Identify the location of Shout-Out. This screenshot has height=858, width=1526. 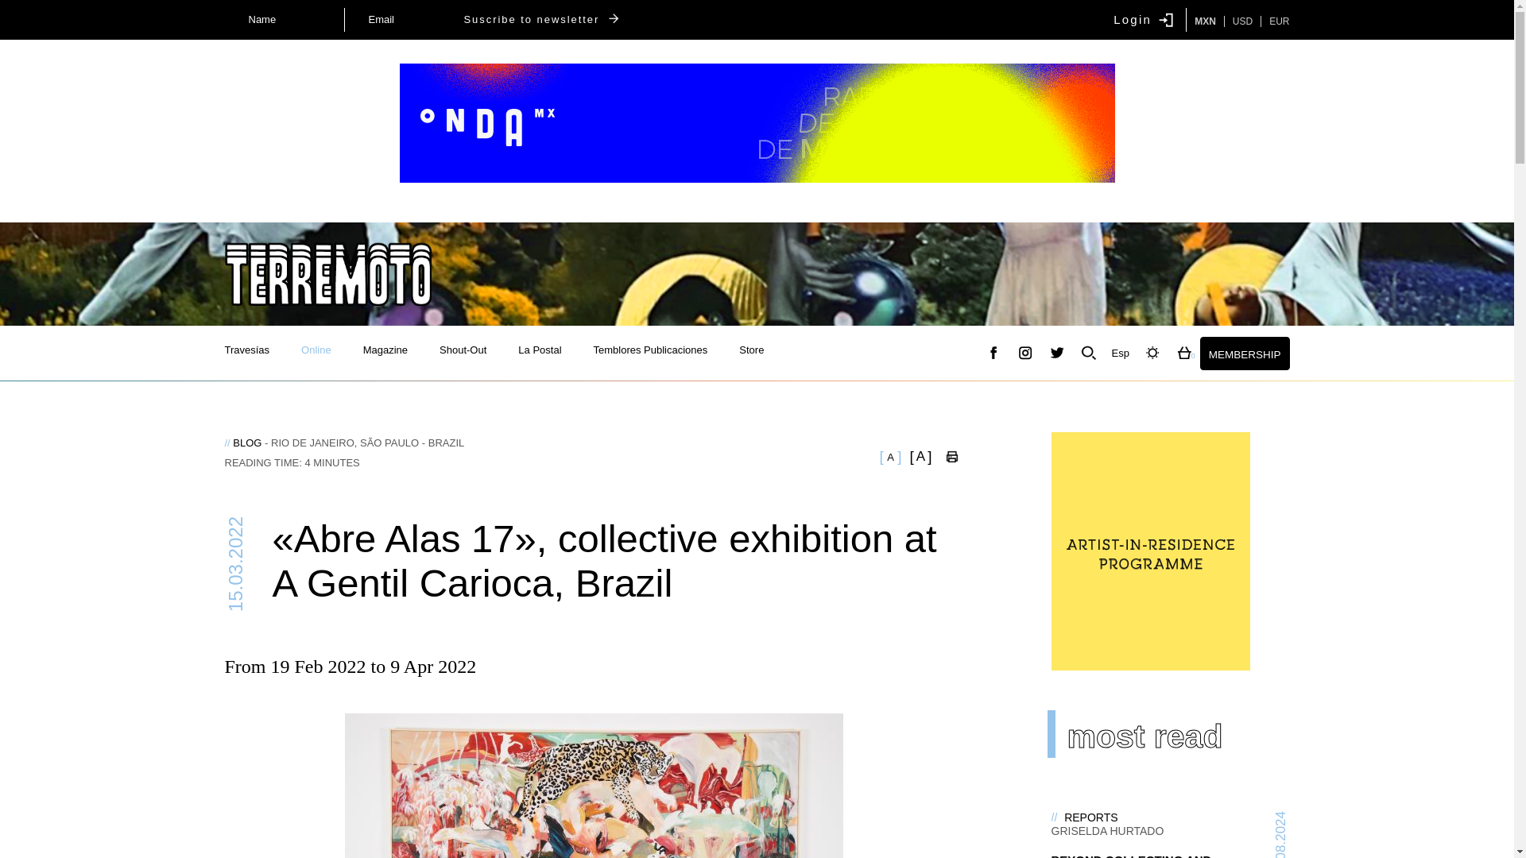
(471, 354).